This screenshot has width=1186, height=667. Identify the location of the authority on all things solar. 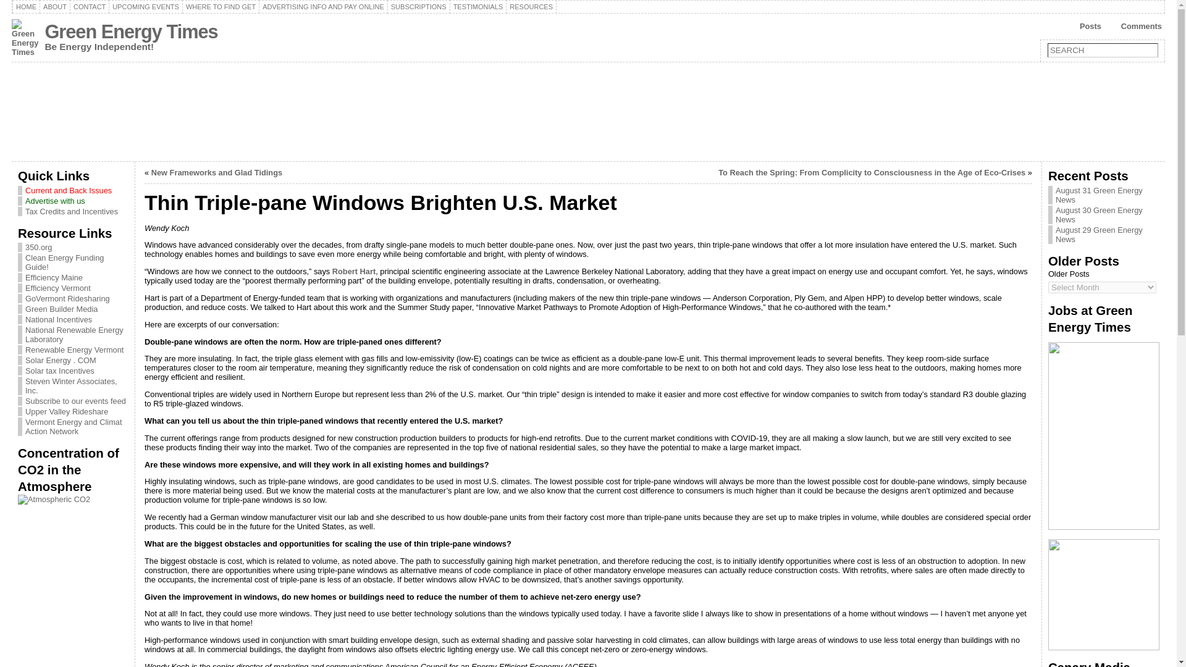
(61, 359).